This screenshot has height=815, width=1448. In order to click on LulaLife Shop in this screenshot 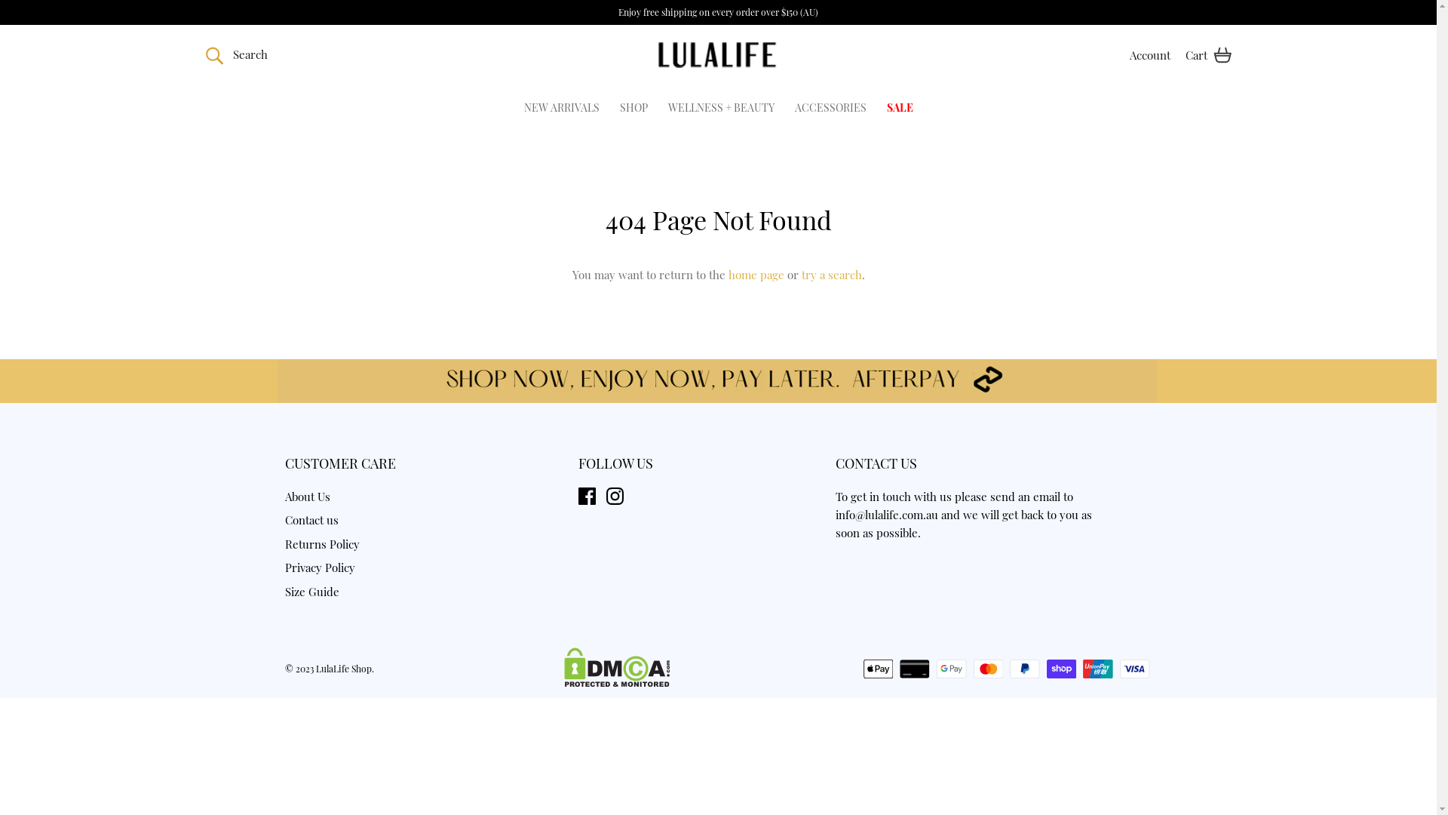, I will do `click(342, 669)`.